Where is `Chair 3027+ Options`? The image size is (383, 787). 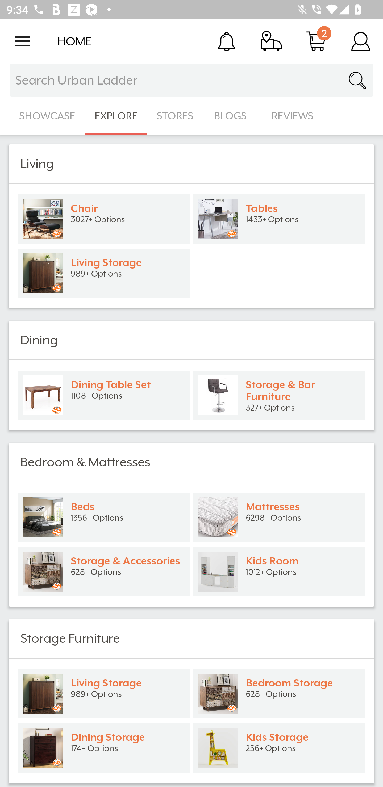
Chair 3027+ Options is located at coordinates (104, 219).